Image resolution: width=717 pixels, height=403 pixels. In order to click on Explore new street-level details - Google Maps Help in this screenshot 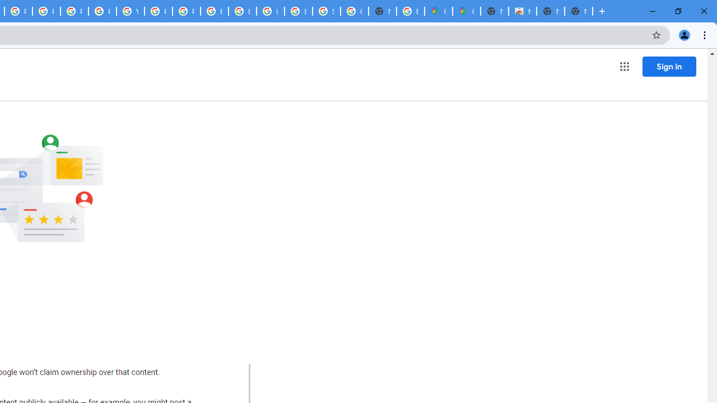, I will do `click(410, 11)`.